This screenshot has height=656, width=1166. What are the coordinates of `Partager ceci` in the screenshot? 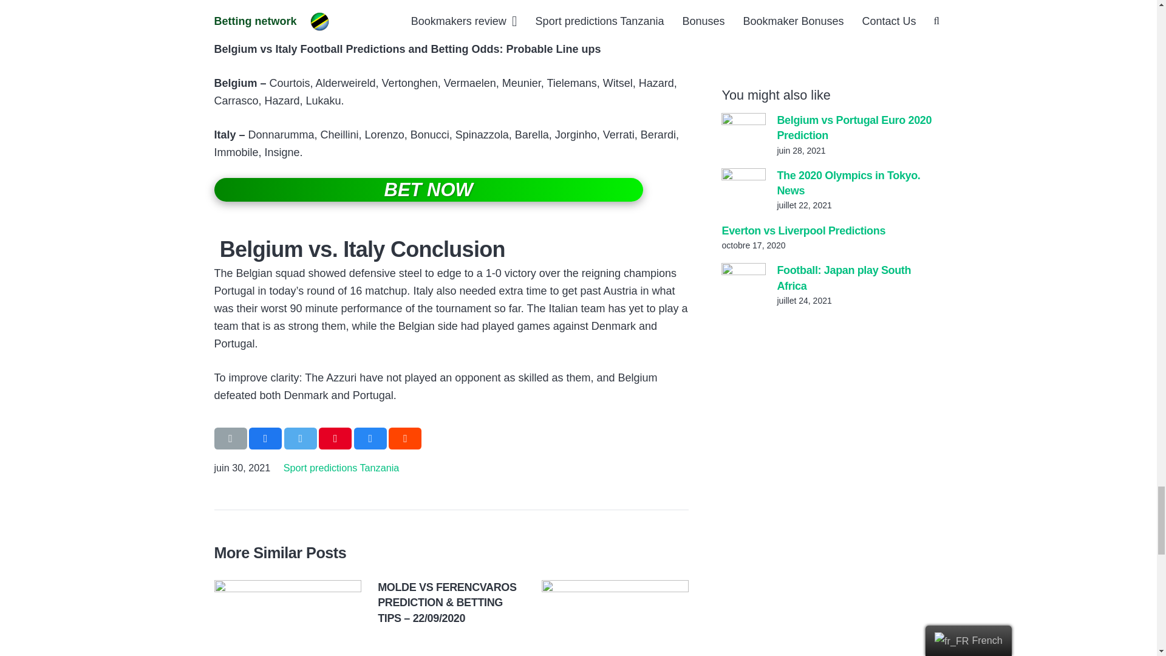 It's located at (265, 439).